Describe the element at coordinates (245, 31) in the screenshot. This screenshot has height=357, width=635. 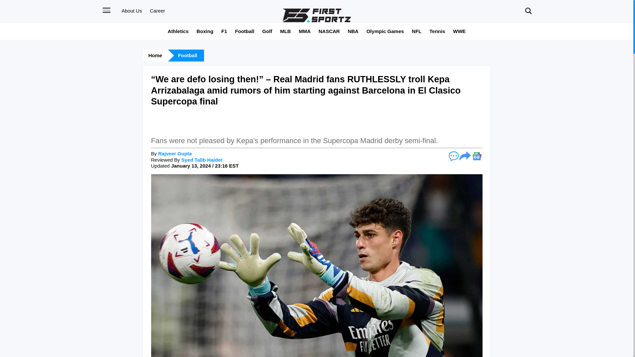
I see `Football` at that location.